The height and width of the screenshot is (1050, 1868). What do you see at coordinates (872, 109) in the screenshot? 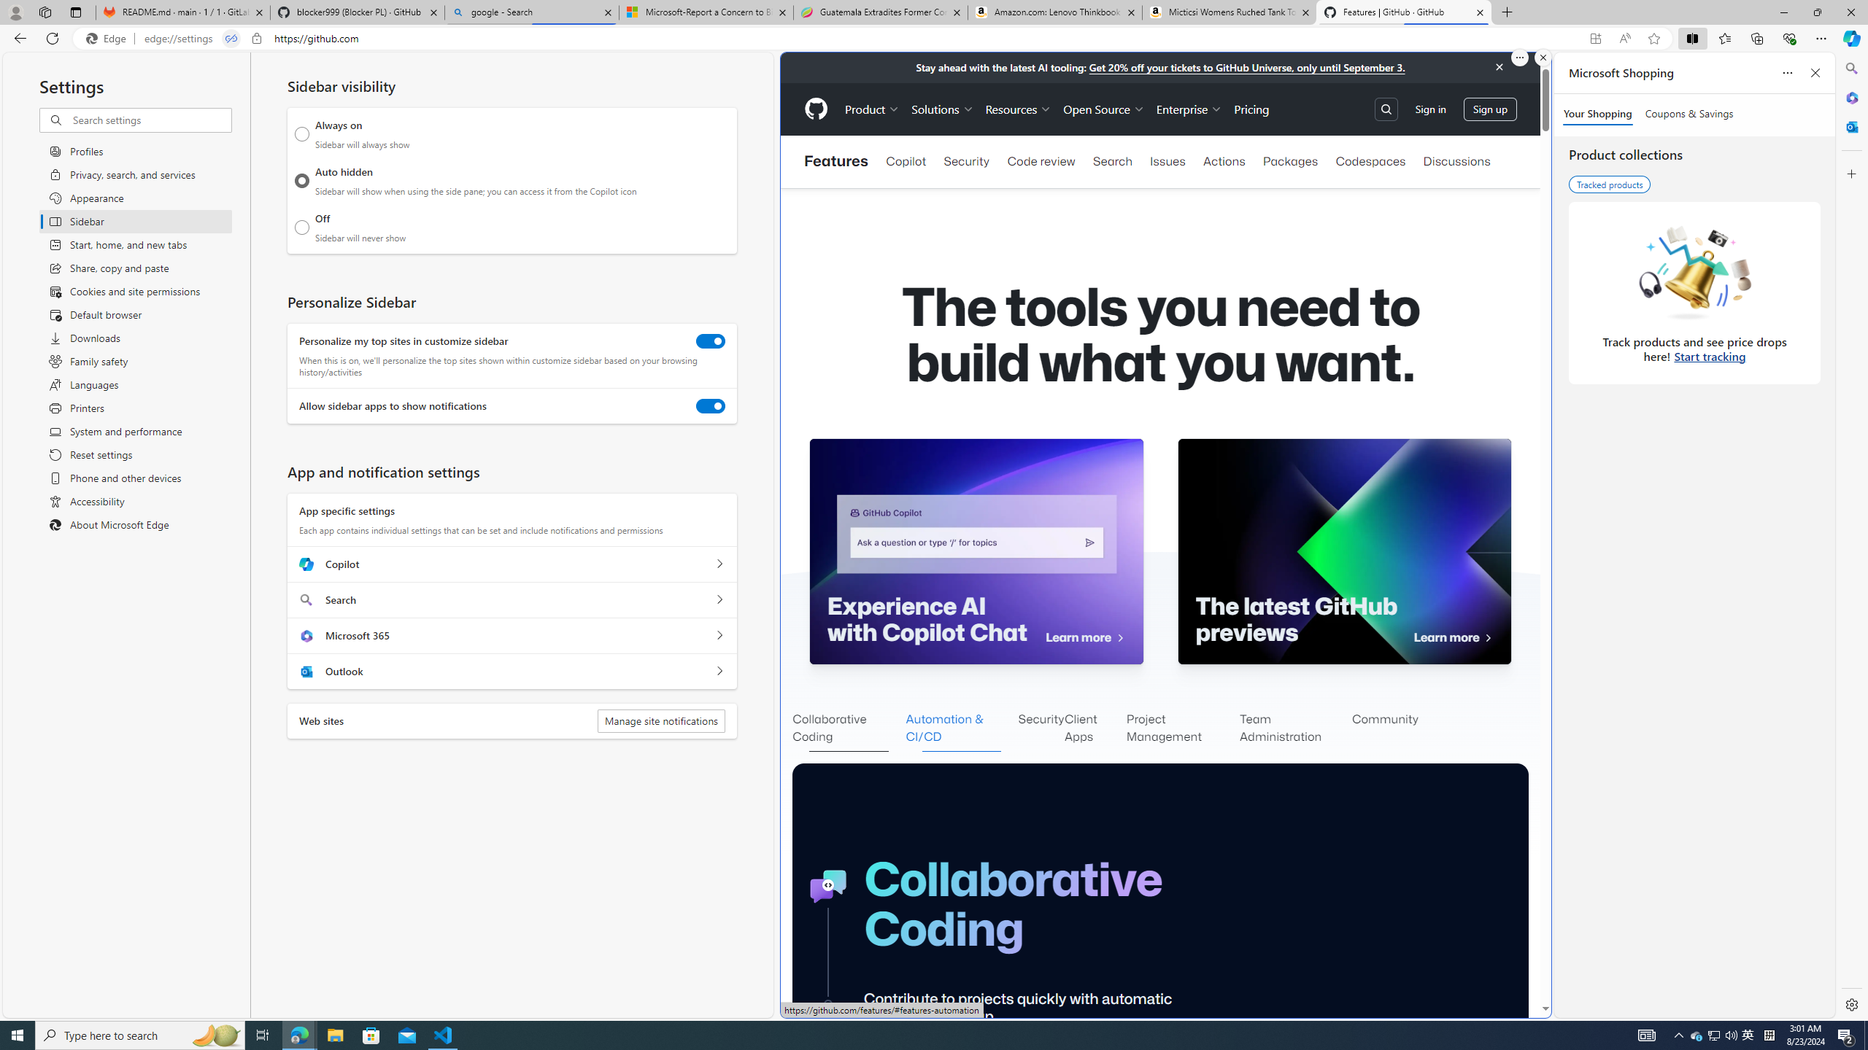
I see `Product` at bounding box center [872, 109].